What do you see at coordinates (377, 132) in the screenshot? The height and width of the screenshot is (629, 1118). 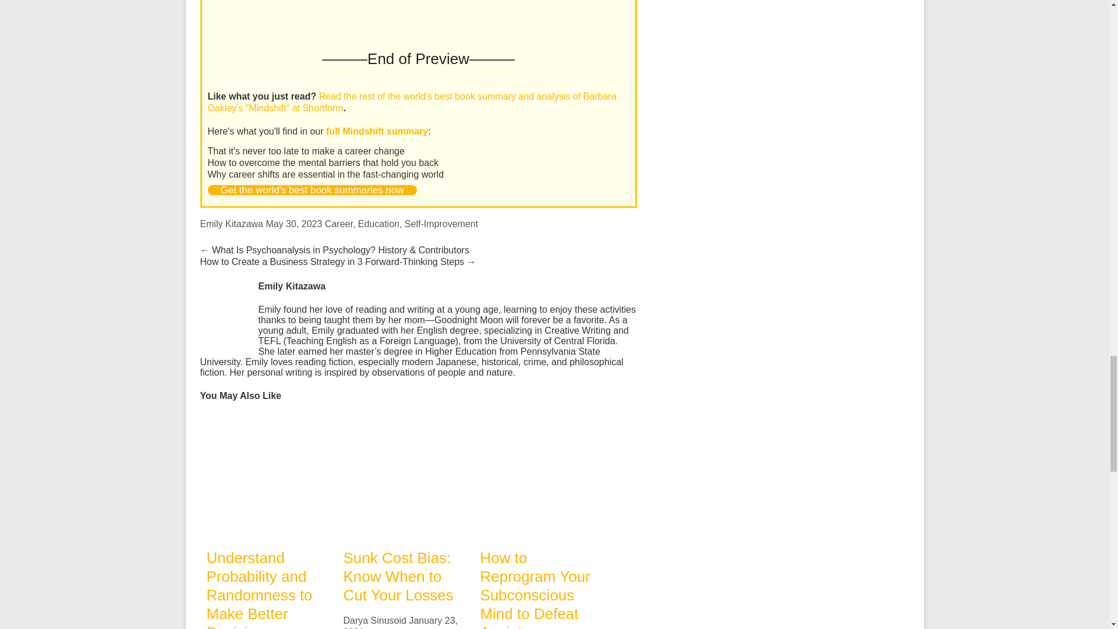 I see `full Mindshift summary` at bounding box center [377, 132].